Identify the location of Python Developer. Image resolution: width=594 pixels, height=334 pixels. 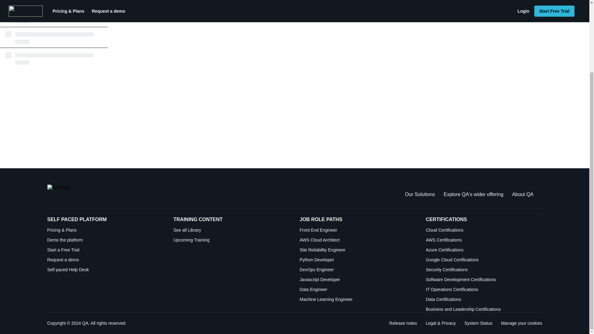
(358, 260).